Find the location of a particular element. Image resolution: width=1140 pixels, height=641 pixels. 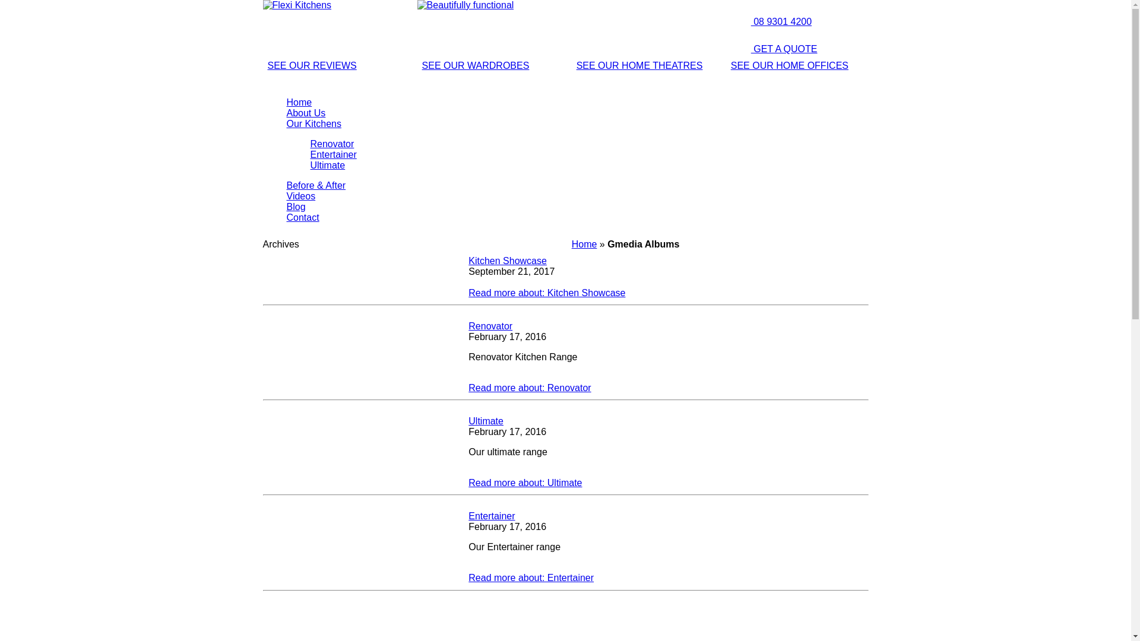

SEE OUR HOME OFFICES is located at coordinates (790, 65).